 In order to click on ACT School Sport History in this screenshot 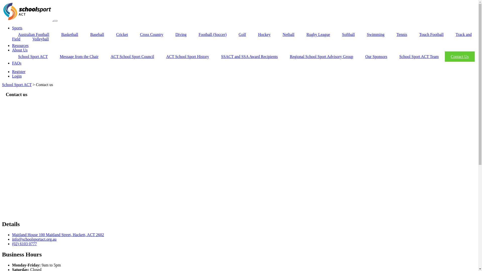, I will do `click(188, 57)`.